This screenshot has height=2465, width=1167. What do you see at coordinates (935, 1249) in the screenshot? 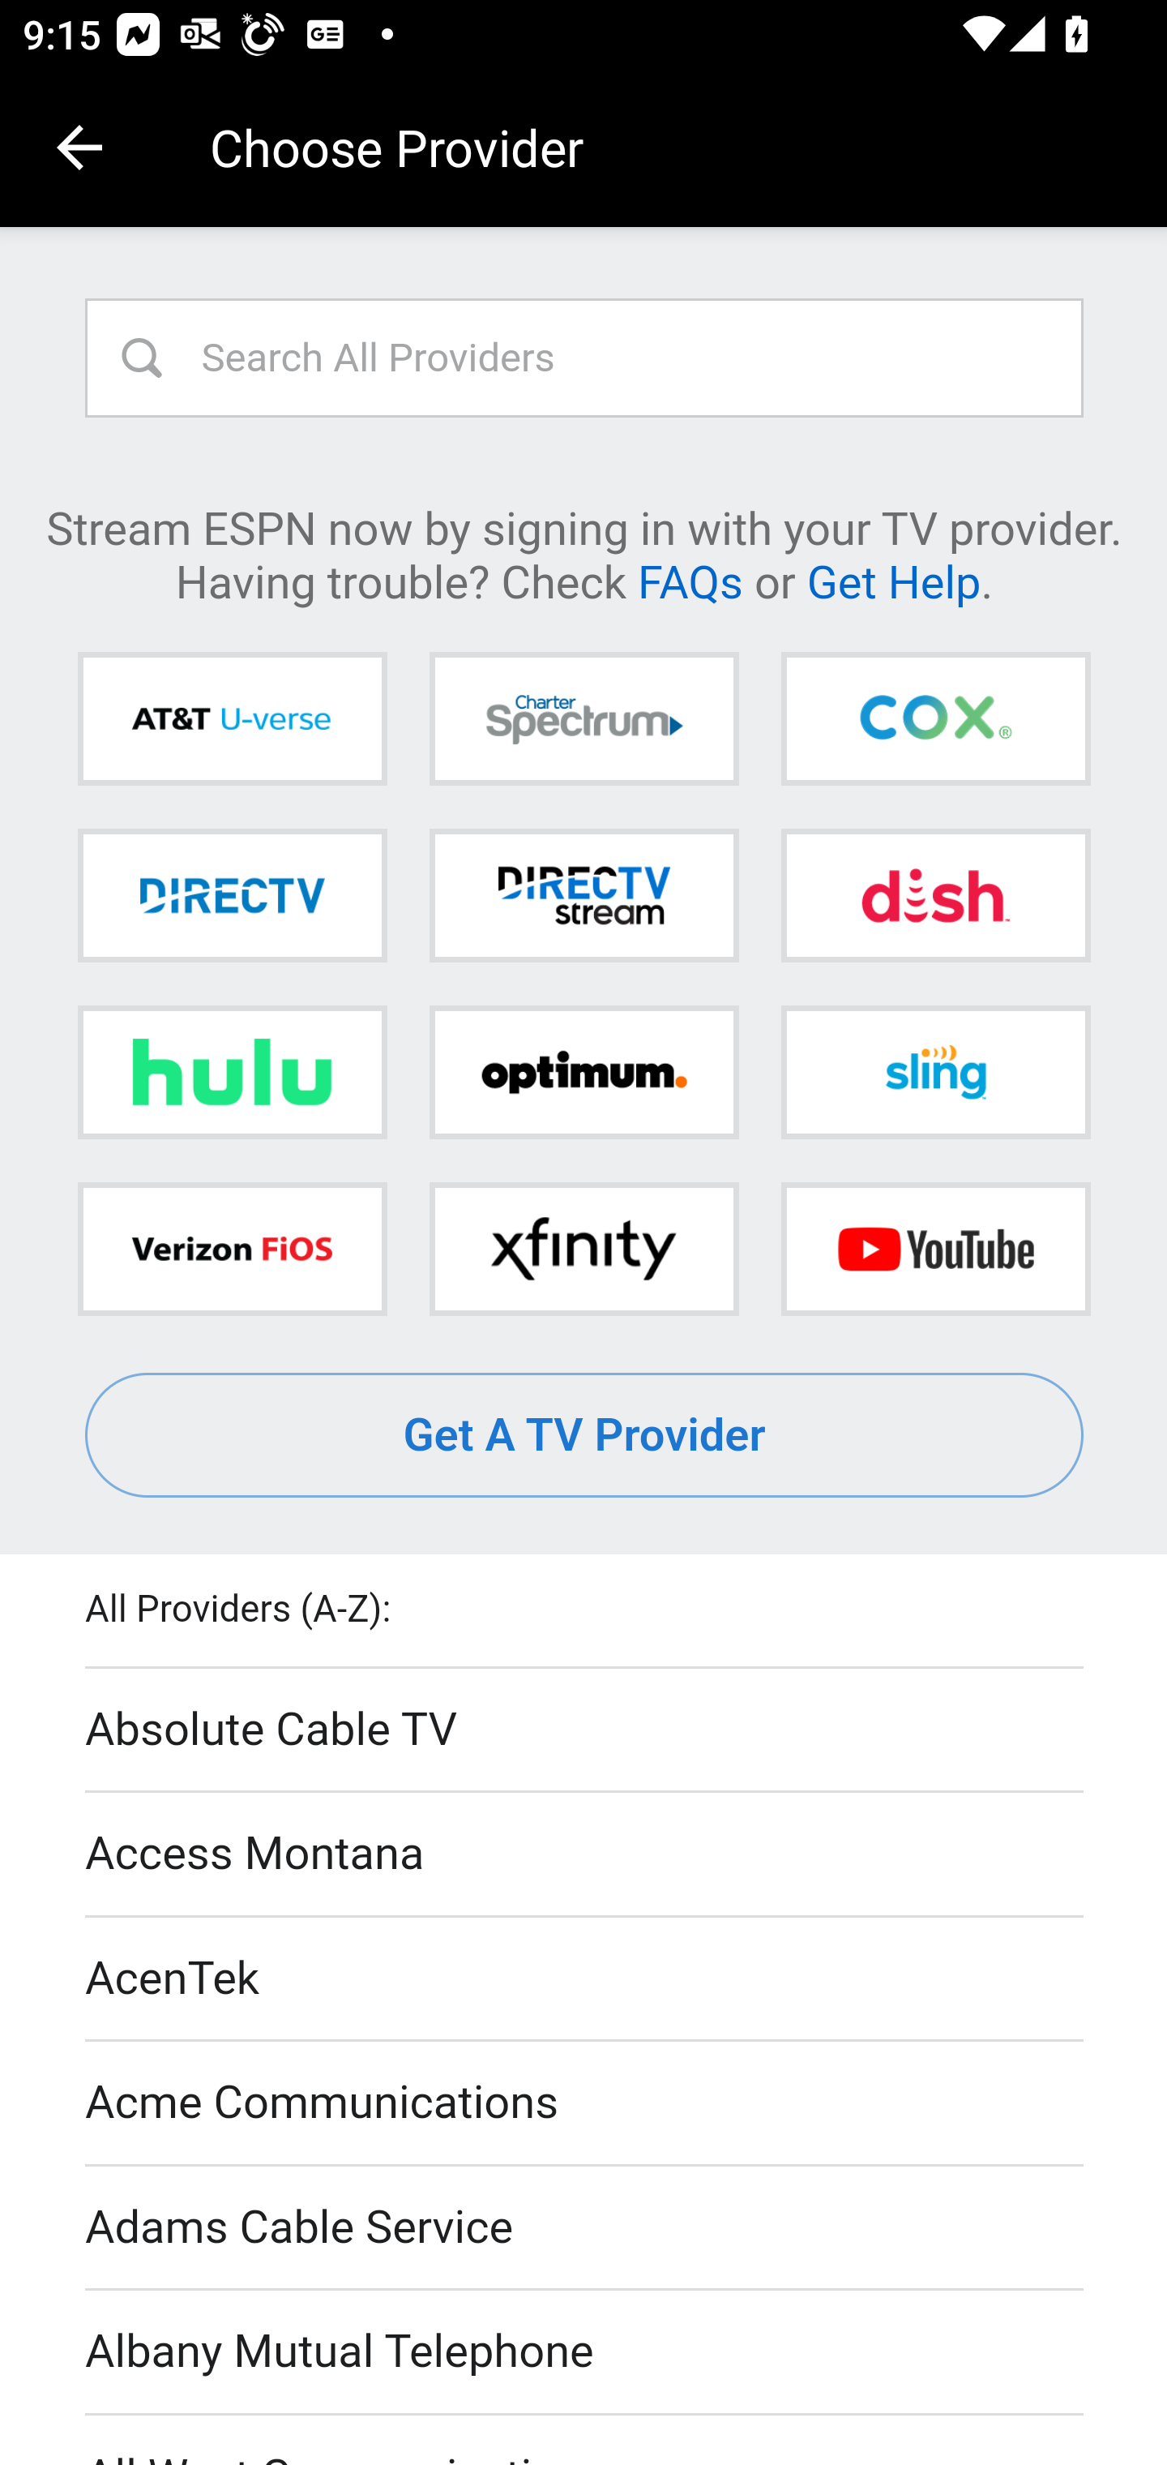
I see `YouTube TV` at bounding box center [935, 1249].